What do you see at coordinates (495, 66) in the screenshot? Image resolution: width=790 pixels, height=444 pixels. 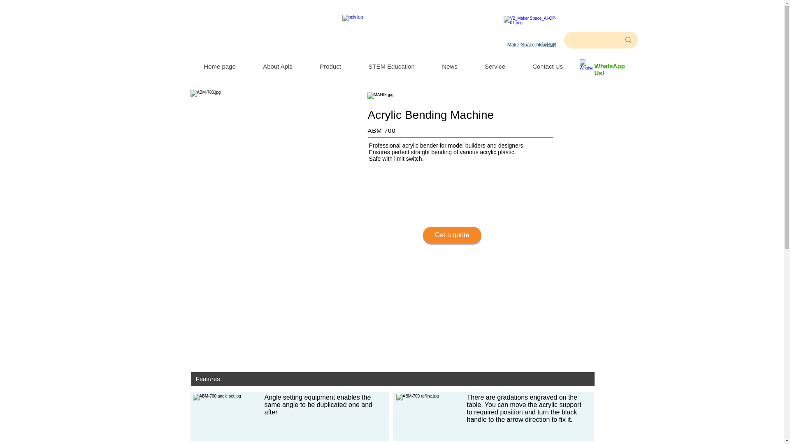 I see `Service` at bounding box center [495, 66].